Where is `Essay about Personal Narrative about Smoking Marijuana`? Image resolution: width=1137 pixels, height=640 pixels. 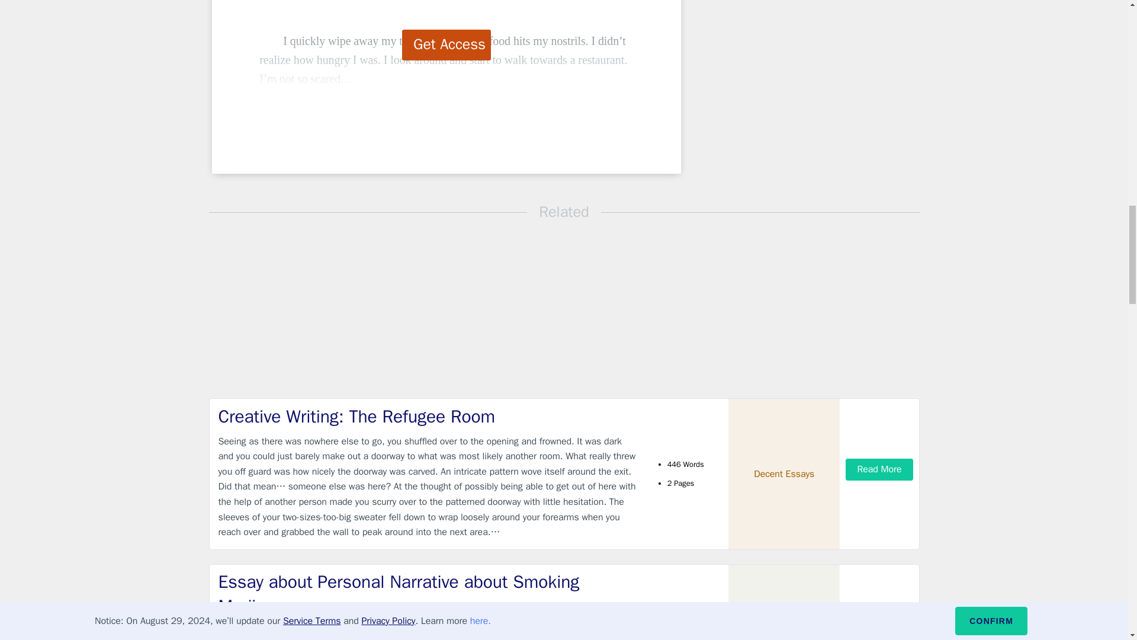 Essay about Personal Narrative about Smoking Marijuana is located at coordinates (429, 594).